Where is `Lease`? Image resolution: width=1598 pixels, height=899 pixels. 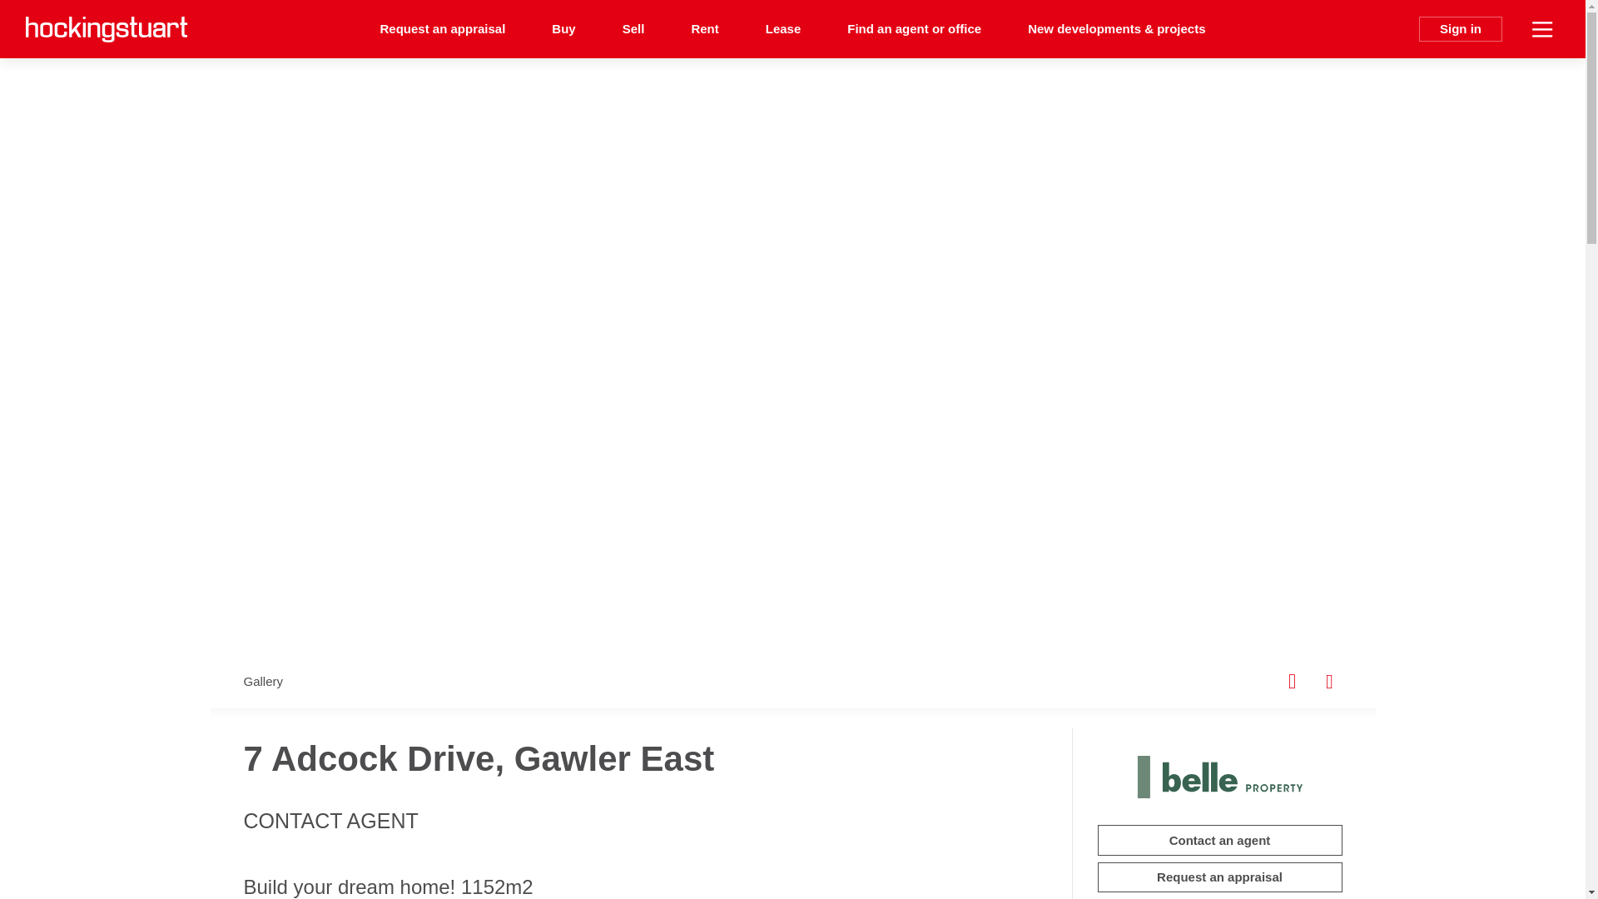
Lease is located at coordinates (784, 29).